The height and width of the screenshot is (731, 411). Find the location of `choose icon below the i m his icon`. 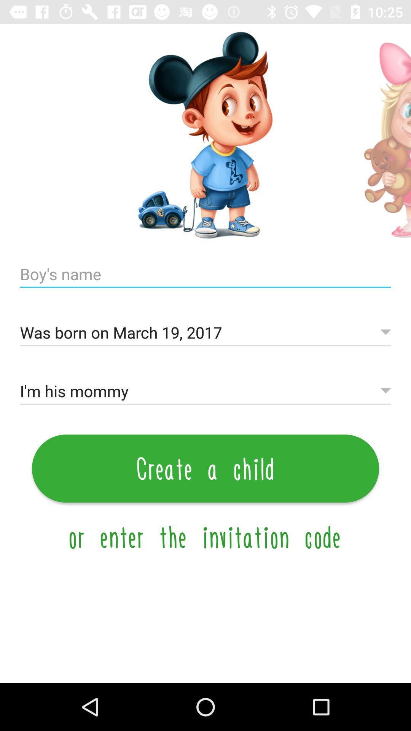

choose icon below the i m his icon is located at coordinates (205, 468).